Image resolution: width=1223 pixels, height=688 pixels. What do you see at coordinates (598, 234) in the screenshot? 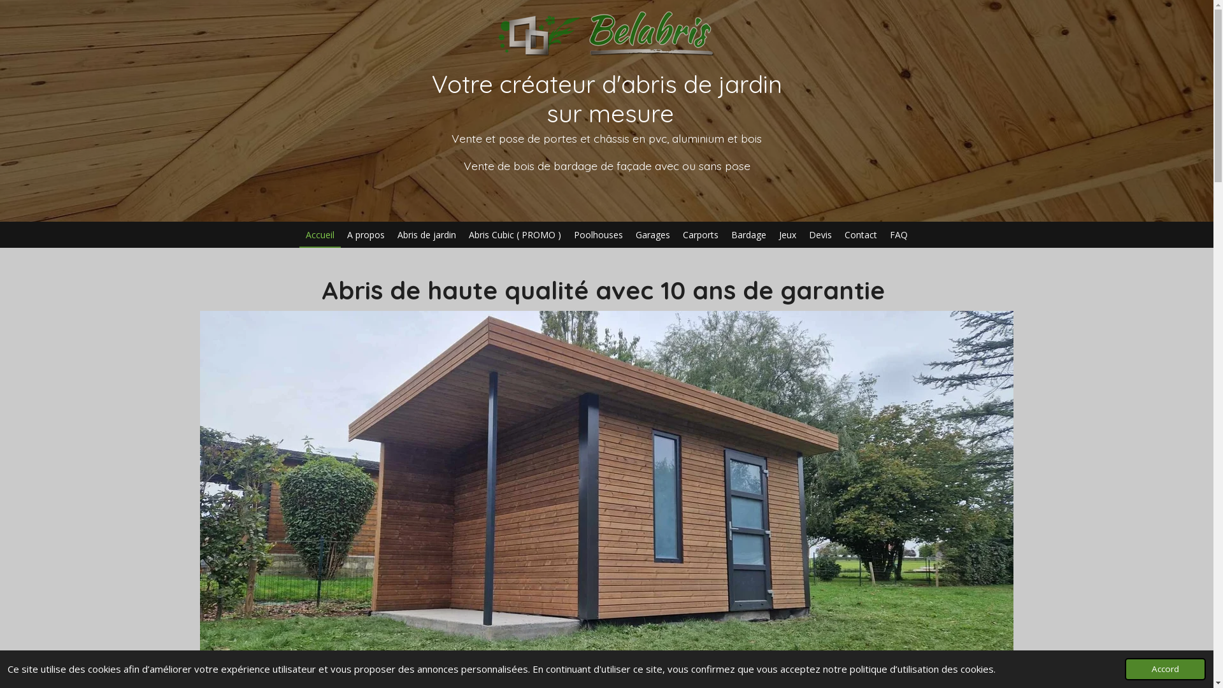
I see `Poolhouses` at bounding box center [598, 234].